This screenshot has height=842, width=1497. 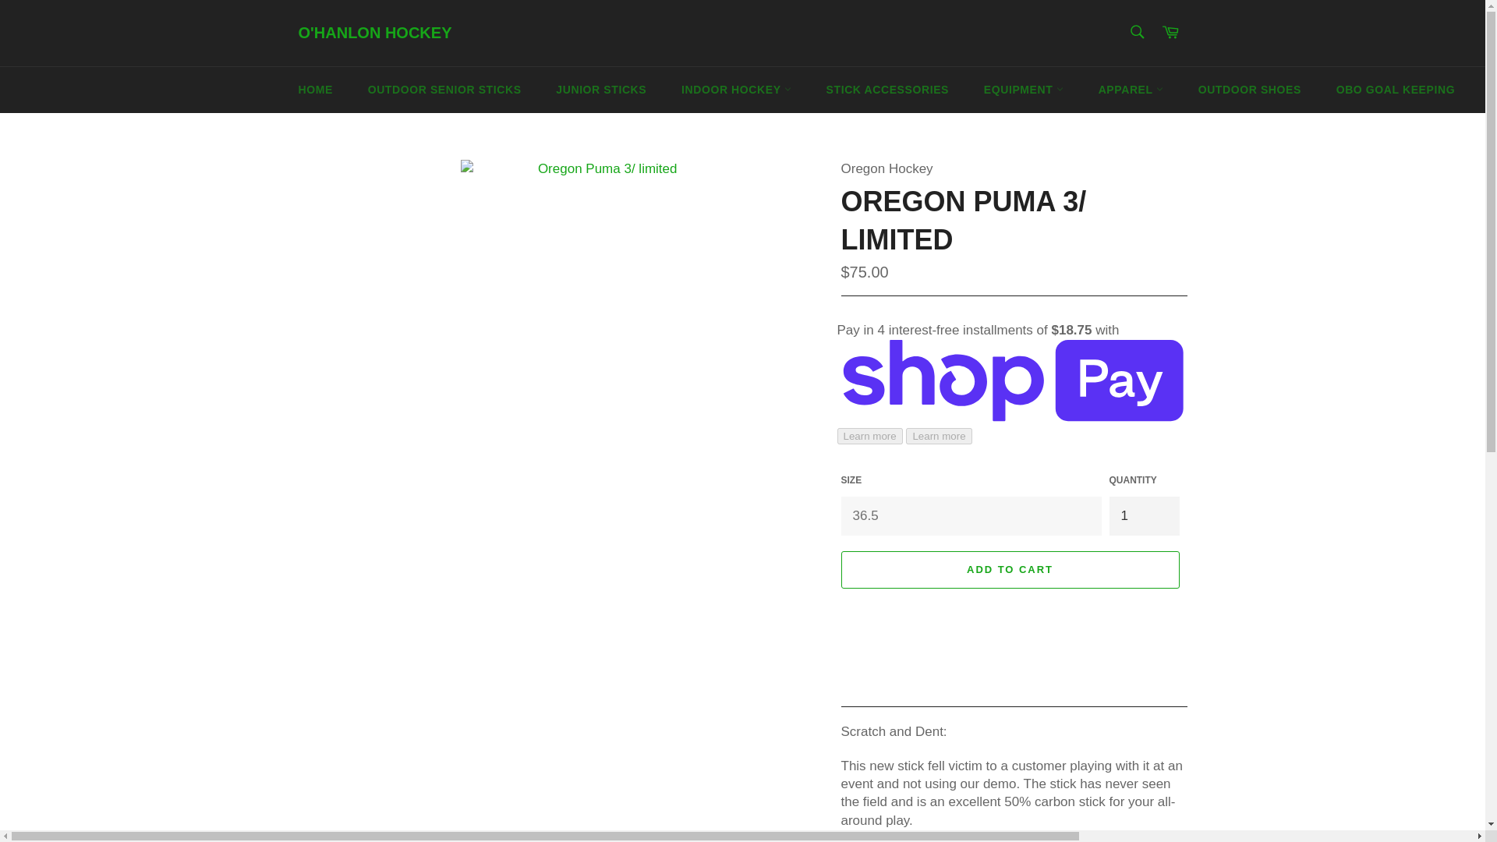 What do you see at coordinates (736, 90) in the screenshot?
I see `INDOOR HOCKEY` at bounding box center [736, 90].